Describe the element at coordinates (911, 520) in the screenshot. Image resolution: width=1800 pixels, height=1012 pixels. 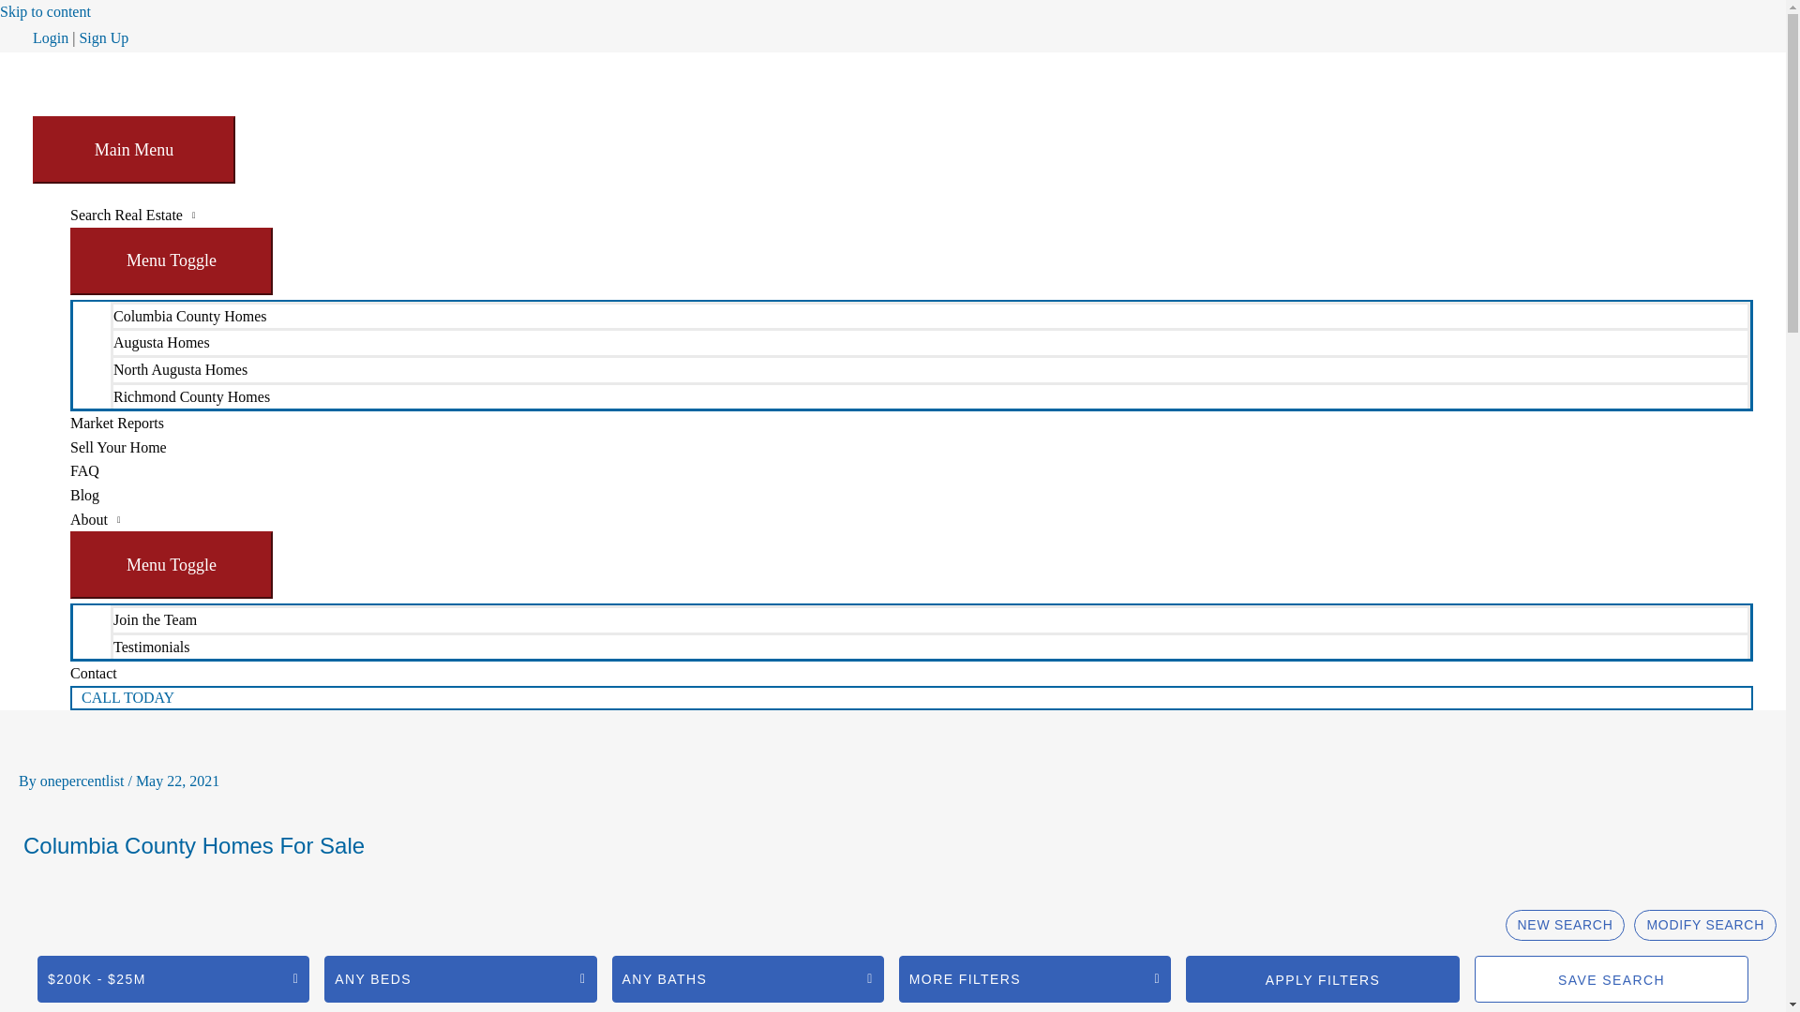
I see `About` at that location.